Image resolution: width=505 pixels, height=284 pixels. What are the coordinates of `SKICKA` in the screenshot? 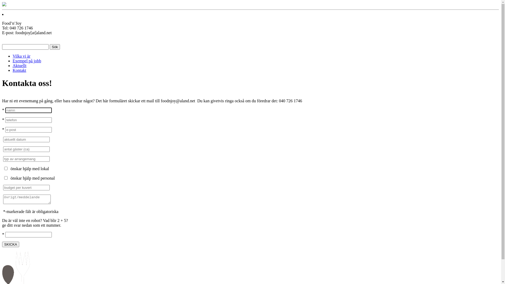 It's located at (11, 245).